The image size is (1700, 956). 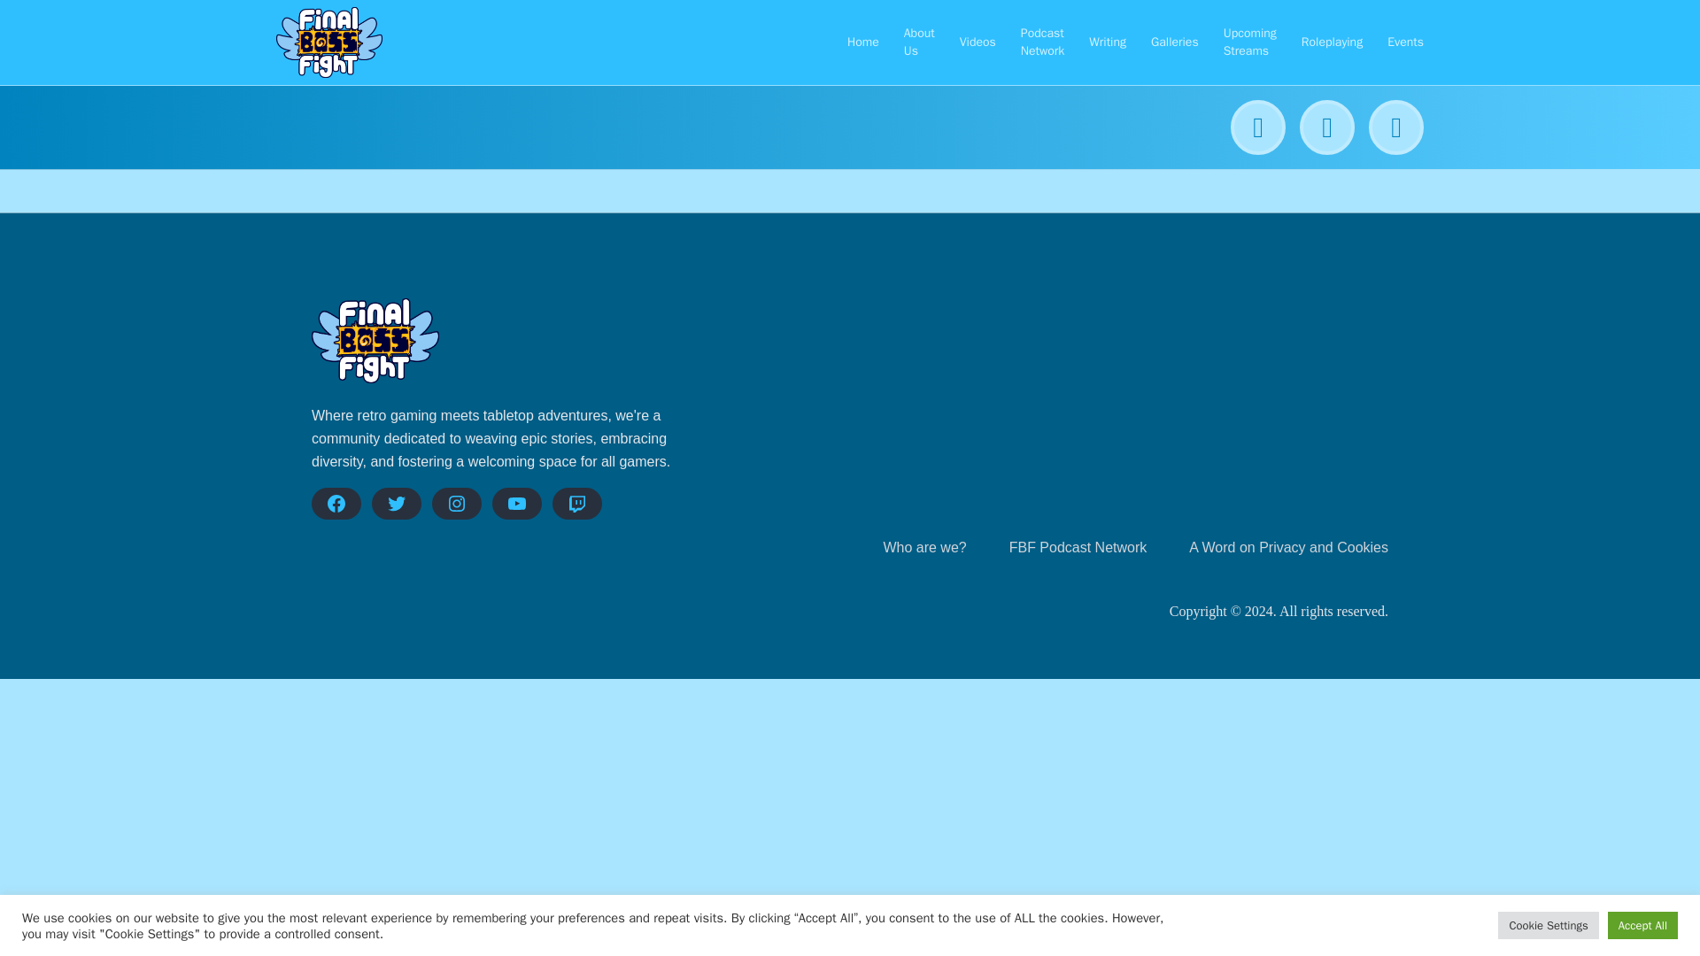 I want to click on Twitch, so click(x=577, y=503).